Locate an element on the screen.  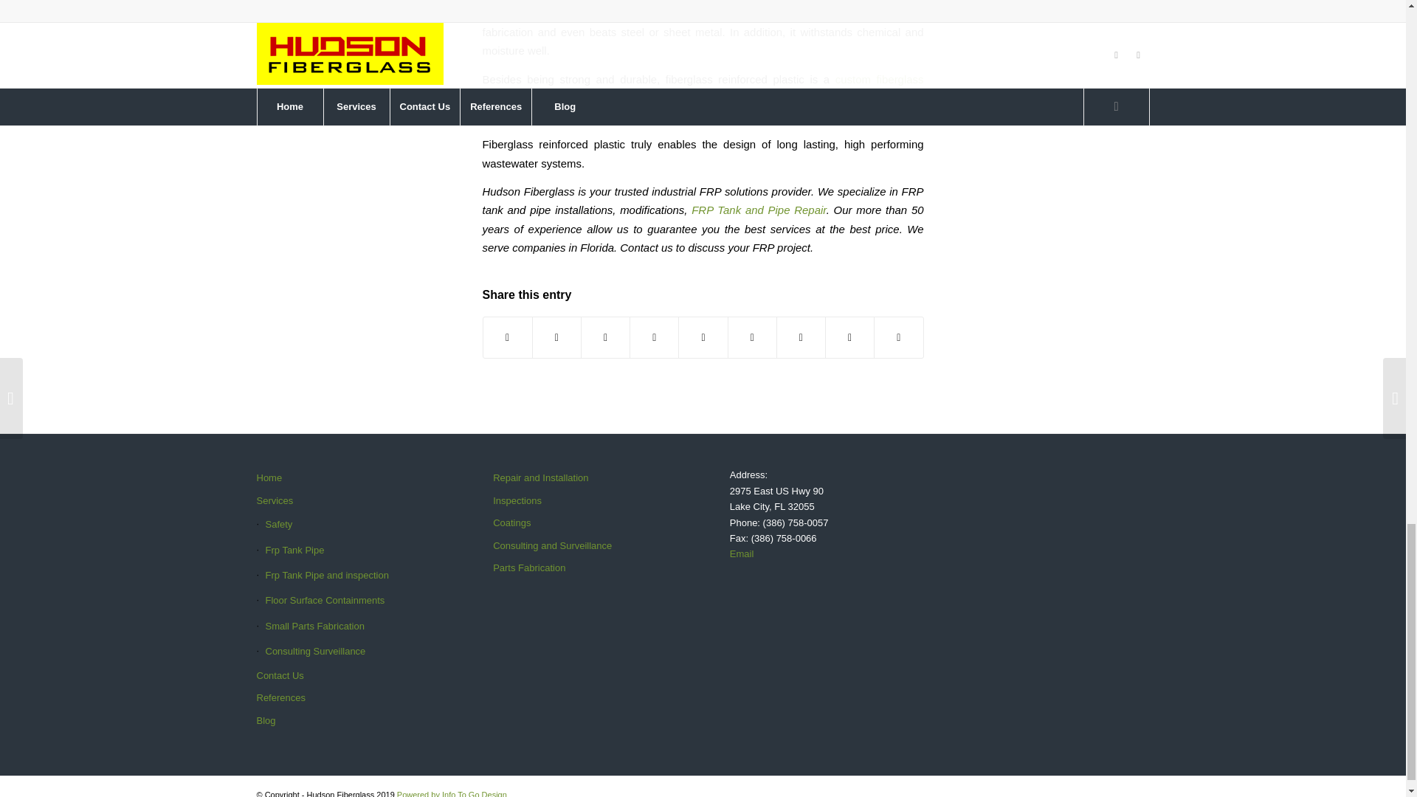
Home is located at coordinates (348, 478).